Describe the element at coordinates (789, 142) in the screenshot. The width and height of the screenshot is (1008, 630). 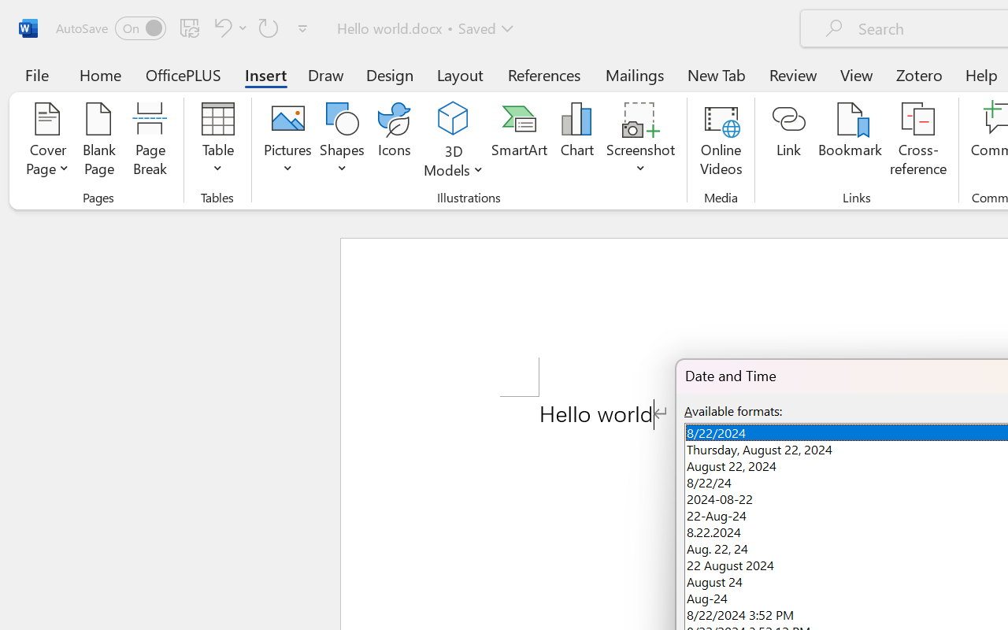
I see `Link` at that location.